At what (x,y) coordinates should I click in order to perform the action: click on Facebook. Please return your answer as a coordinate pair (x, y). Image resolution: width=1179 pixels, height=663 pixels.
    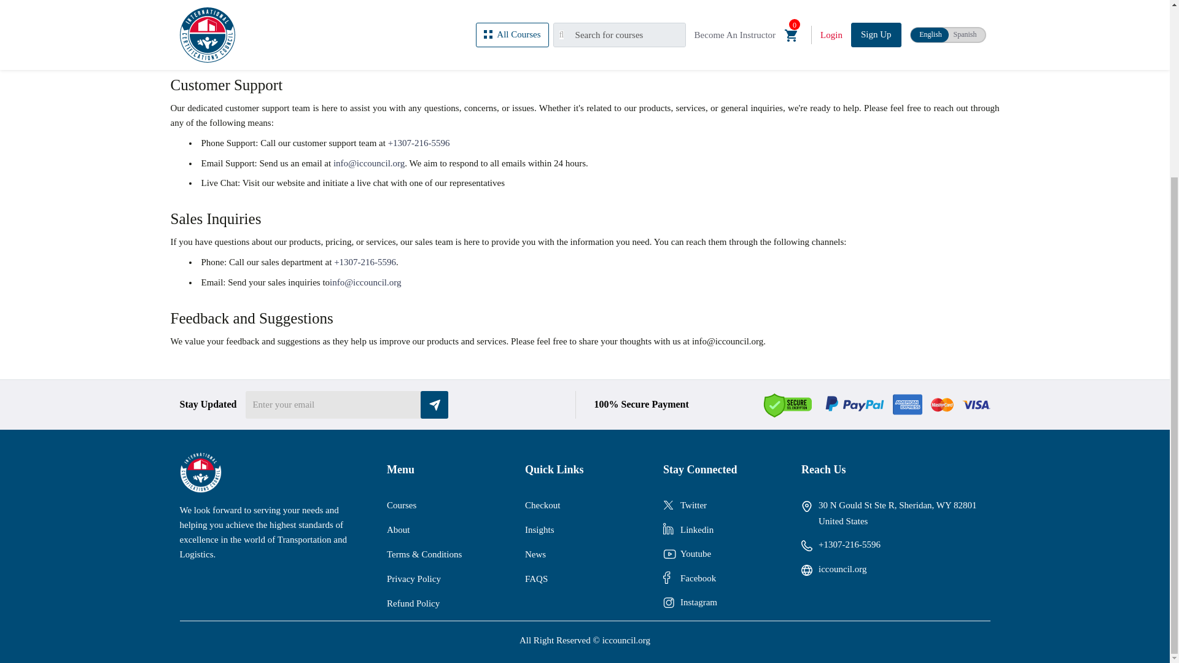
    Looking at the image, I should click on (698, 578).